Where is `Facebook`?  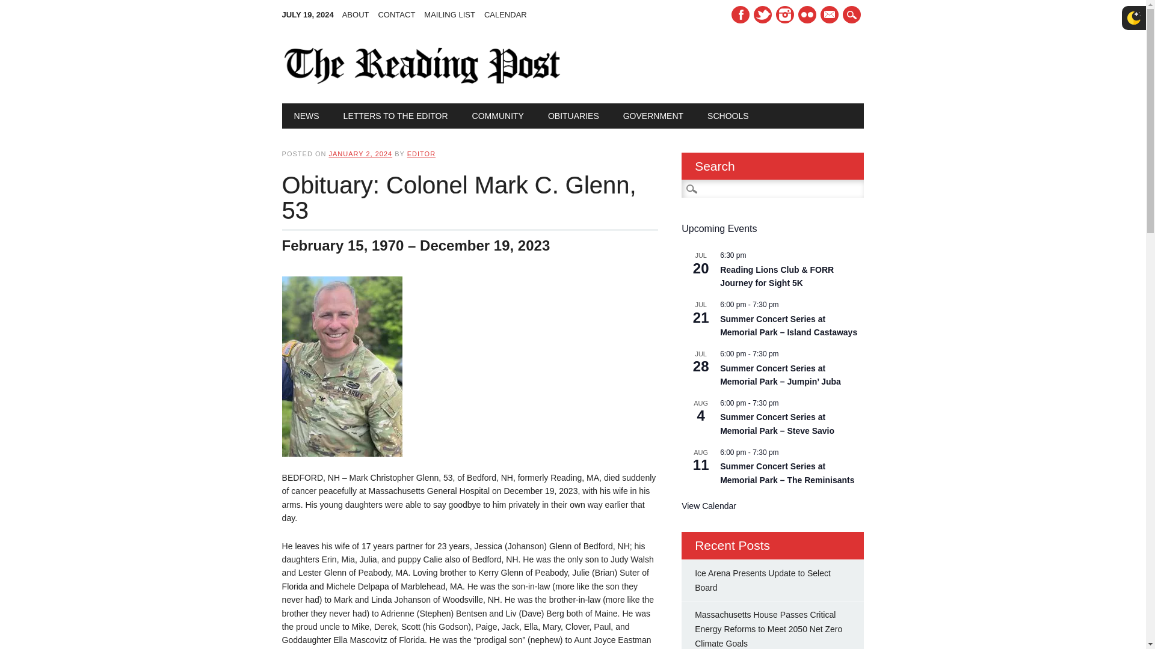 Facebook is located at coordinates (740, 14).